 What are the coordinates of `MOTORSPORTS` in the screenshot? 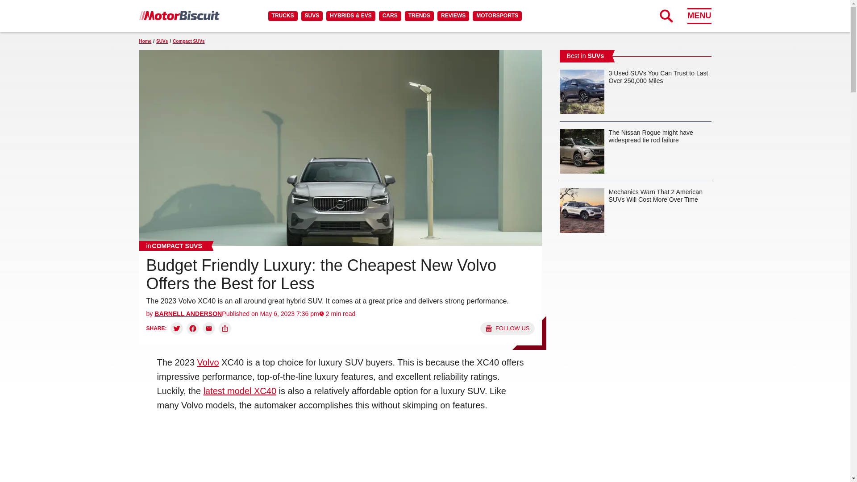 It's located at (497, 16).